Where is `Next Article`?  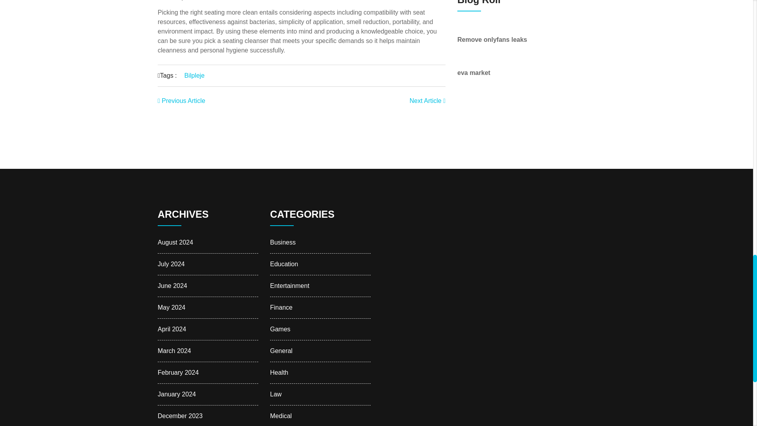
Next Article is located at coordinates (427, 101).